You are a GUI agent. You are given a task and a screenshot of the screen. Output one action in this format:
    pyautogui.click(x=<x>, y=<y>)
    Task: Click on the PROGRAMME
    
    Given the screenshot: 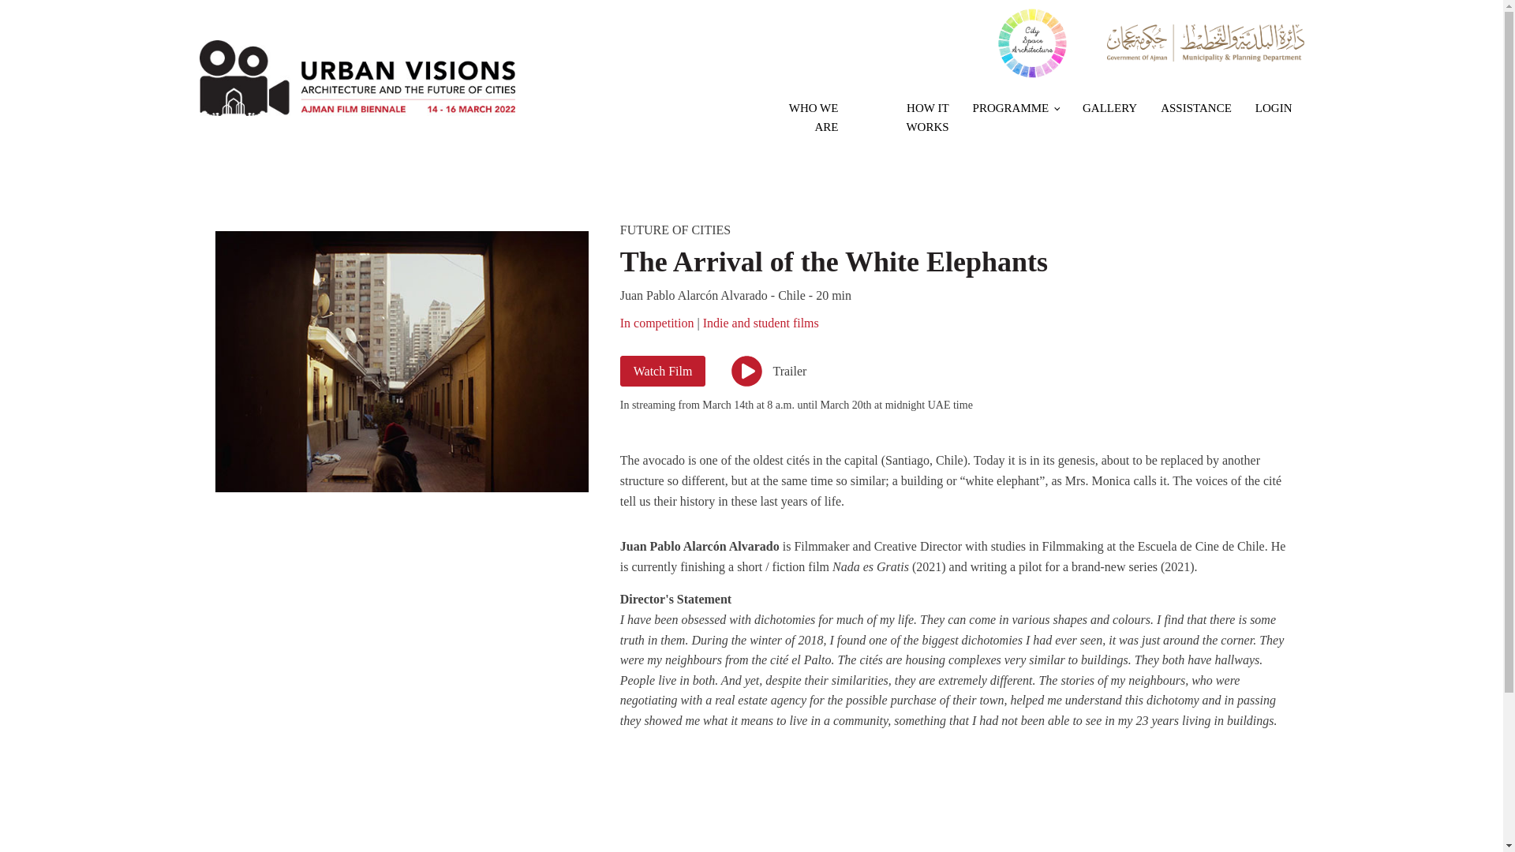 What is the action you would take?
    pyautogui.click(x=1016, y=108)
    